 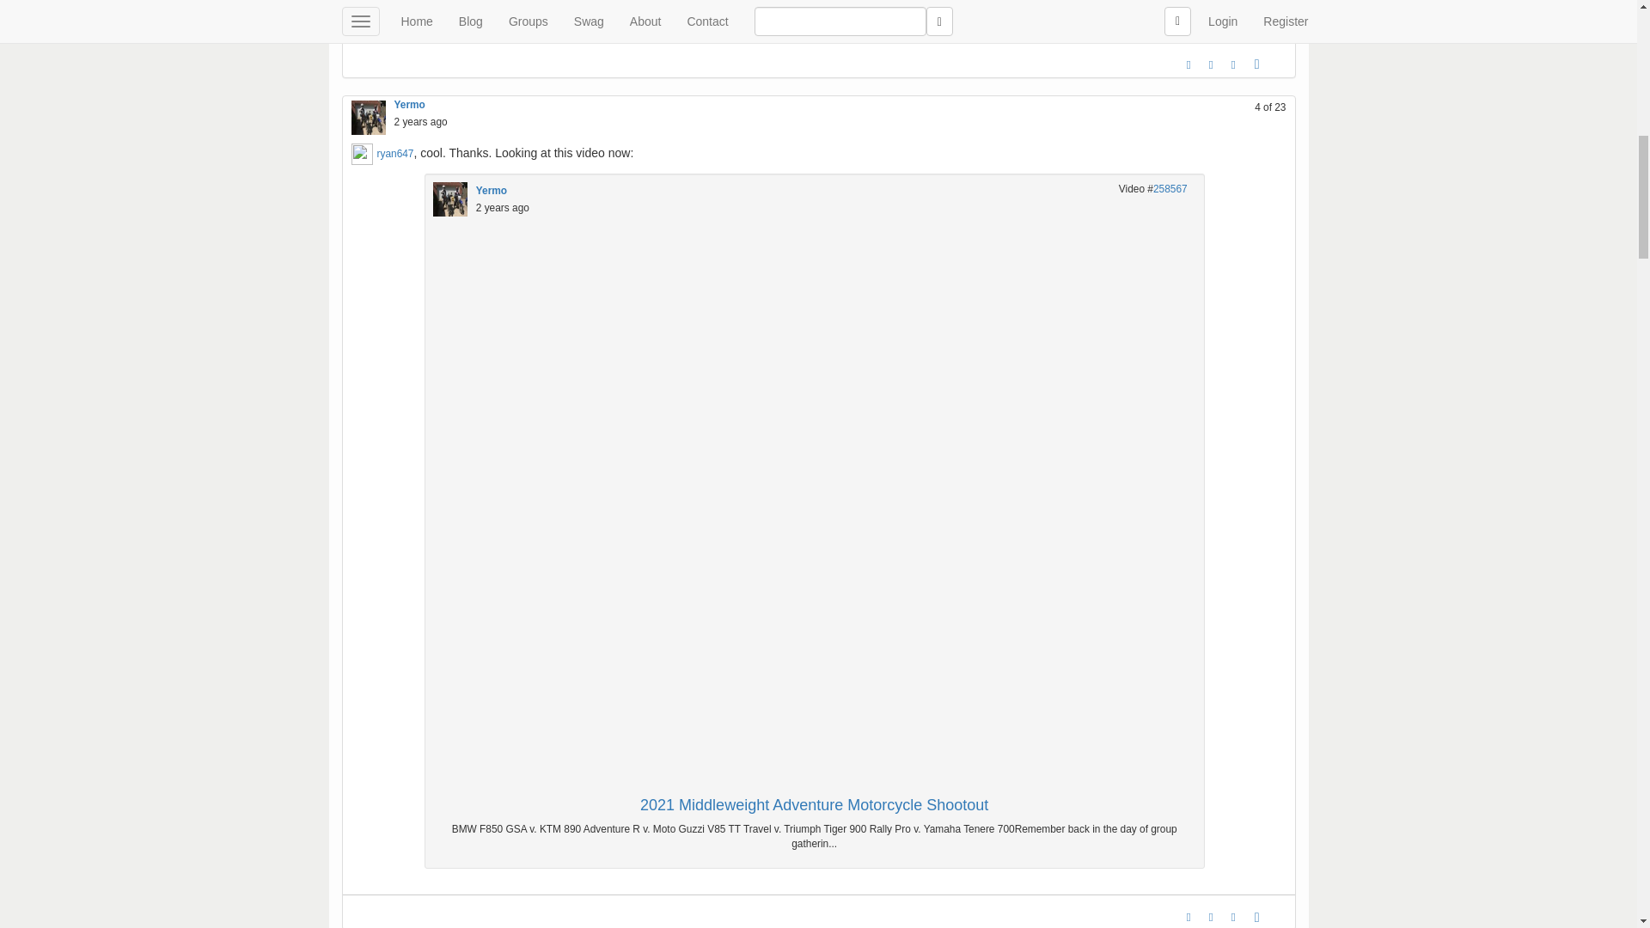 What do you see at coordinates (1234, 916) in the screenshot?
I see `Where this has been mentioned` at bounding box center [1234, 916].